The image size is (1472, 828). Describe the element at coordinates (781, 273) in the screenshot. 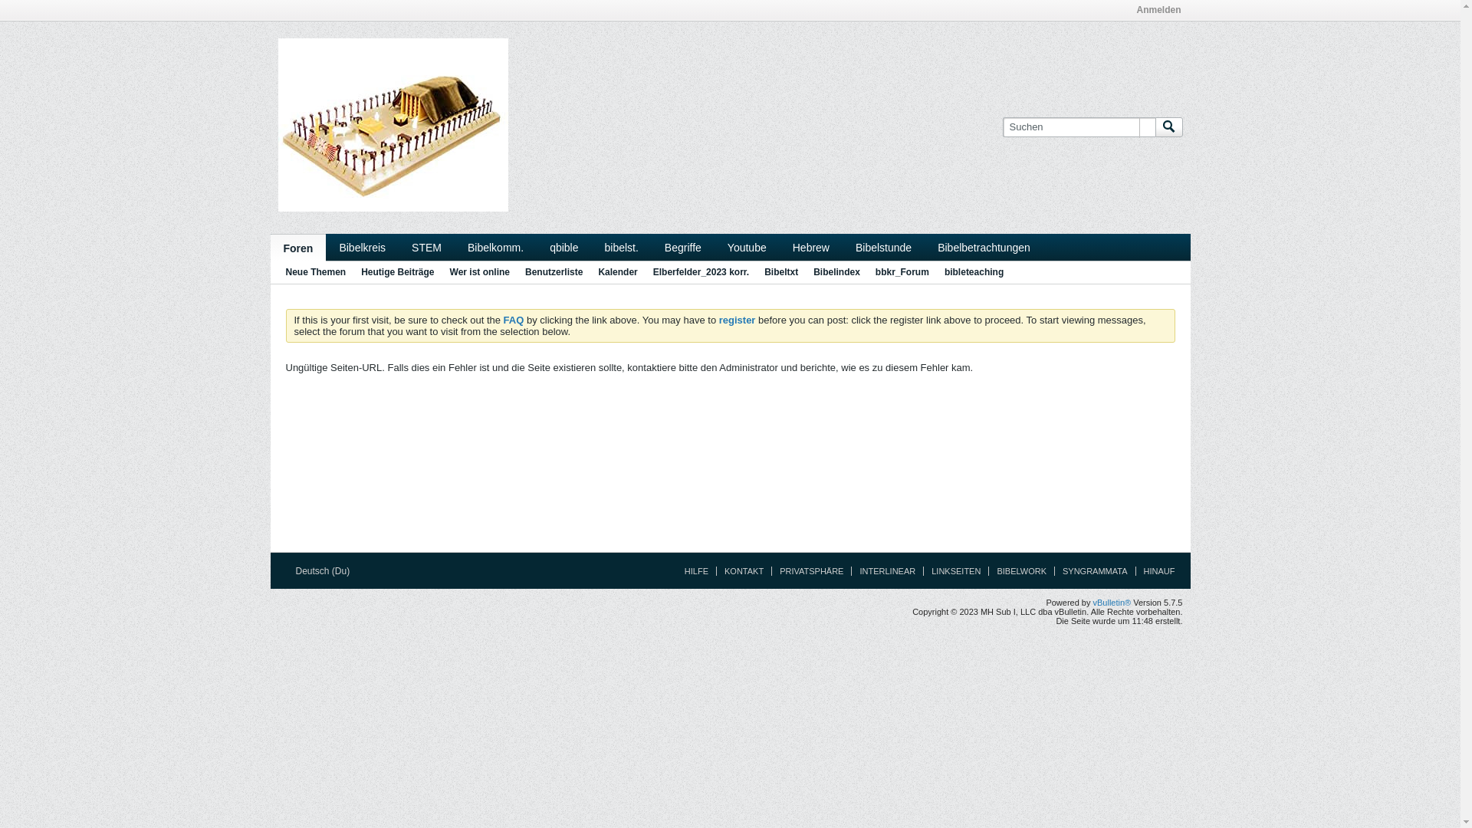

I see `Bibeltxt` at that location.